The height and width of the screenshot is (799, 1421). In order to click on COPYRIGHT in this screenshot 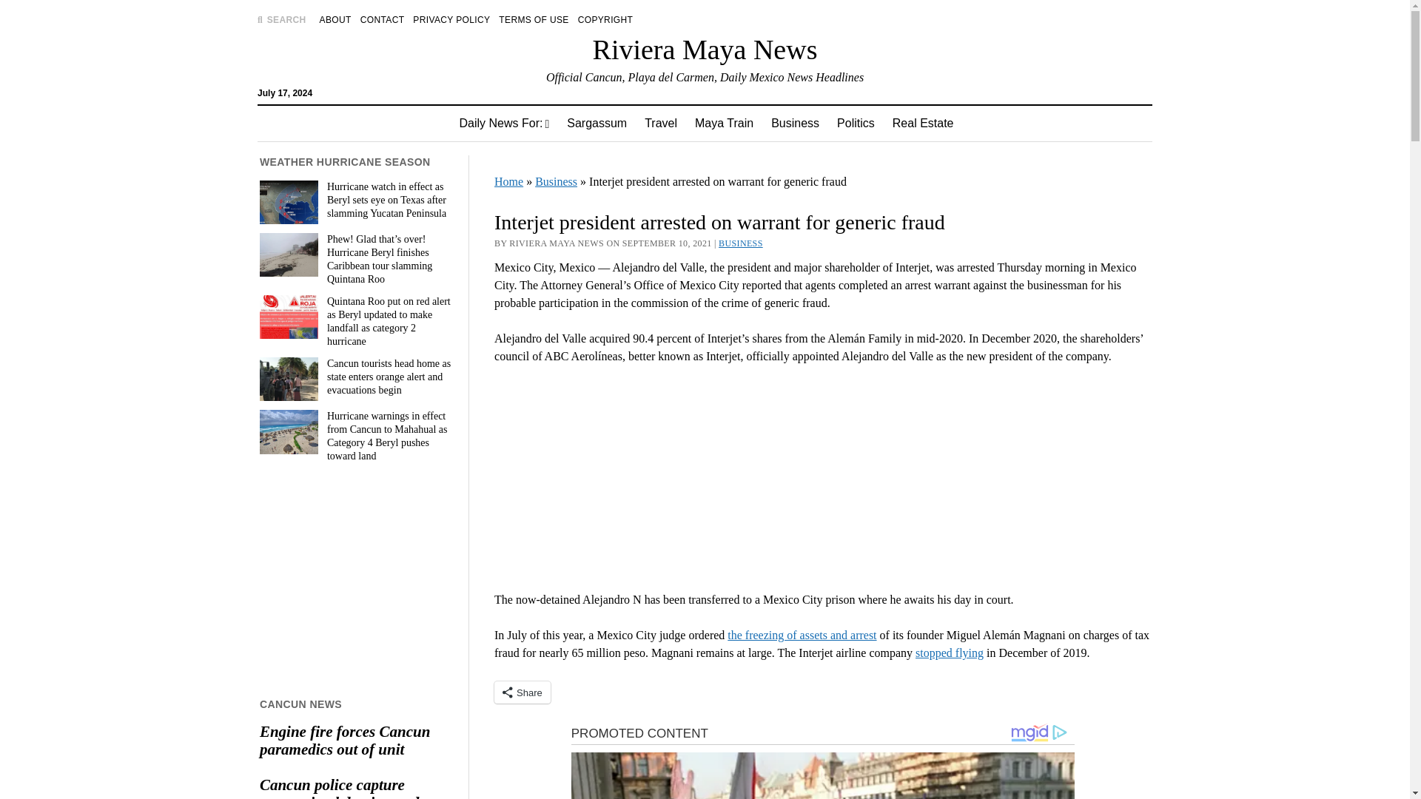, I will do `click(605, 19)`.